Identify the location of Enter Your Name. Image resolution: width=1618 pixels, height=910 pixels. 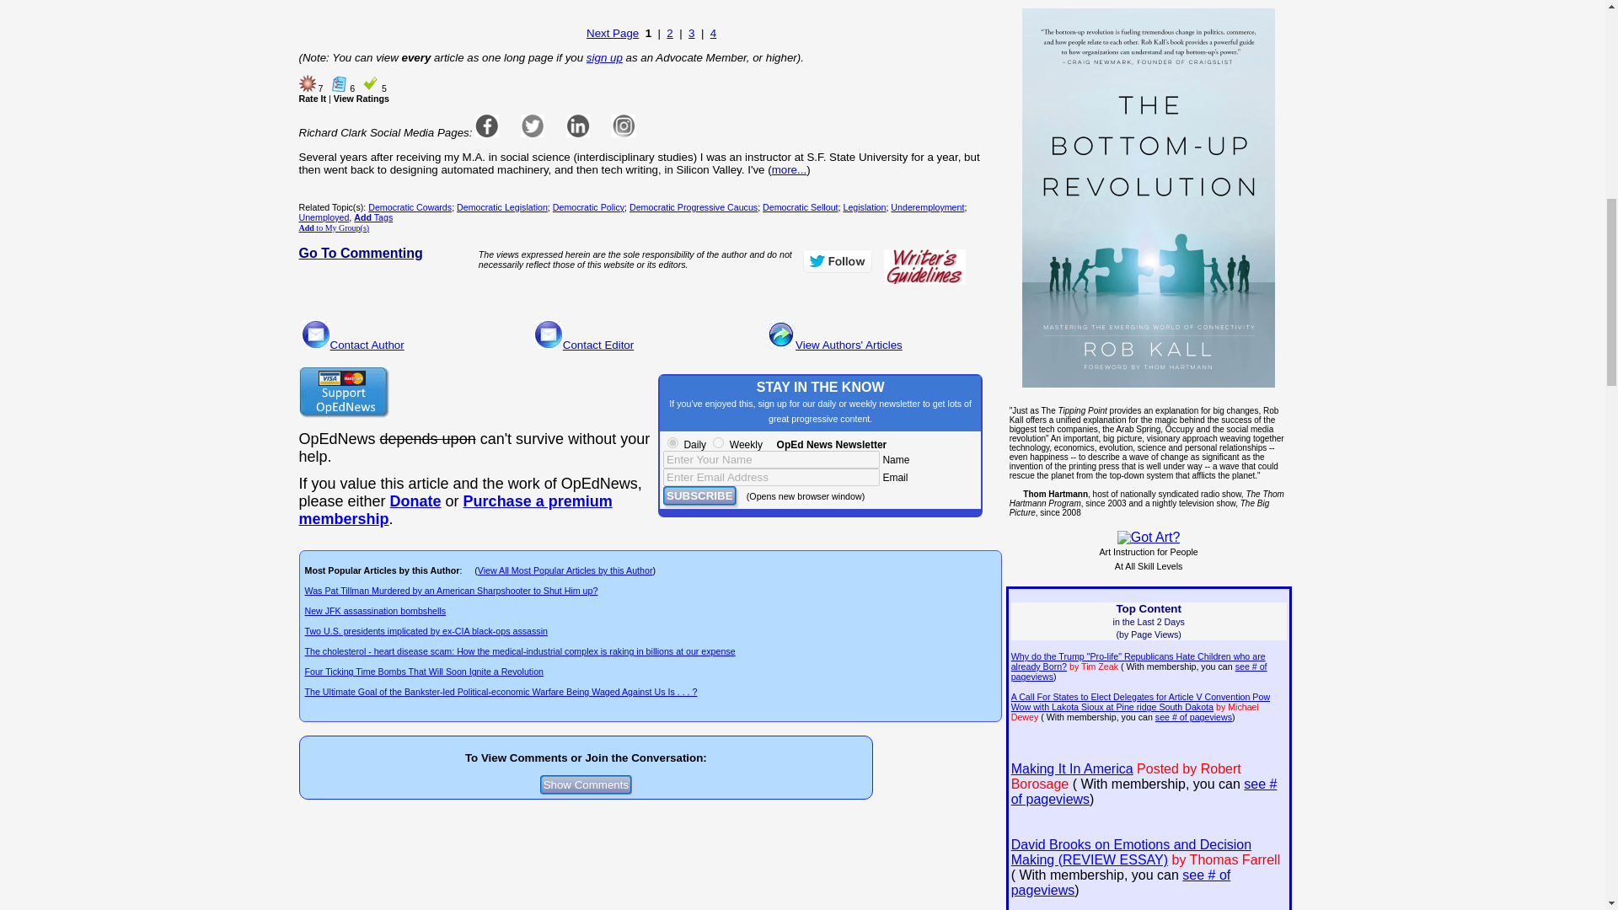
(772, 459).